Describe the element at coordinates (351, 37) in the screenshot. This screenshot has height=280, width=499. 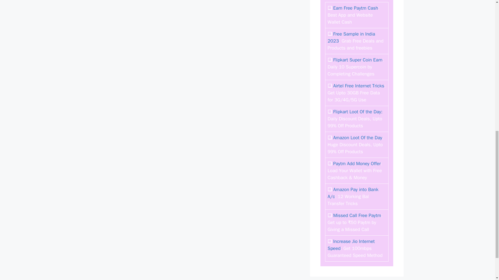
I see `Free Sample in India 2023` at that location.